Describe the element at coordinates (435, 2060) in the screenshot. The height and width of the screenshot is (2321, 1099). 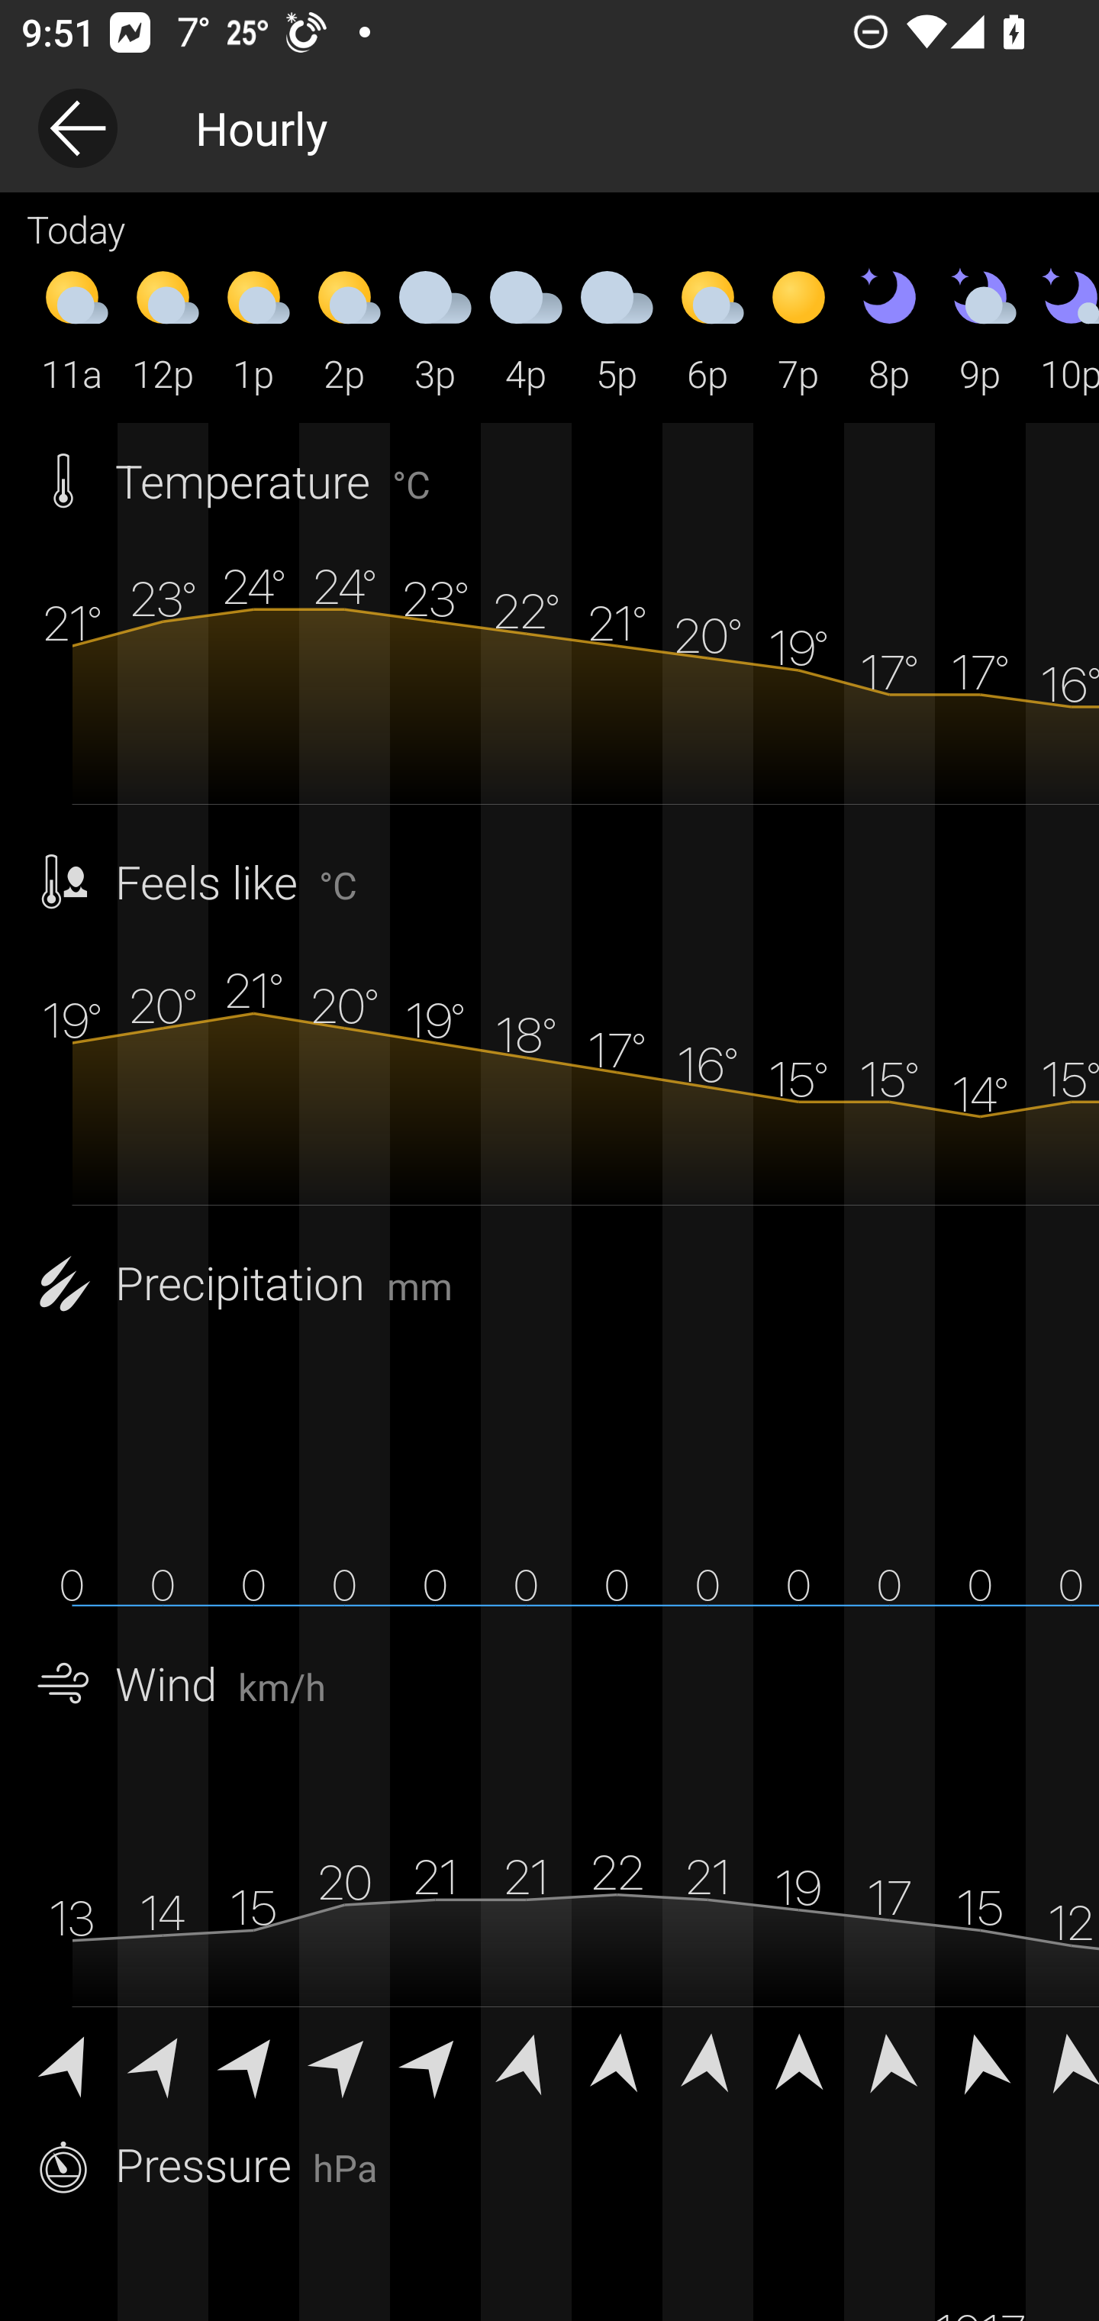
I see `` at that location.